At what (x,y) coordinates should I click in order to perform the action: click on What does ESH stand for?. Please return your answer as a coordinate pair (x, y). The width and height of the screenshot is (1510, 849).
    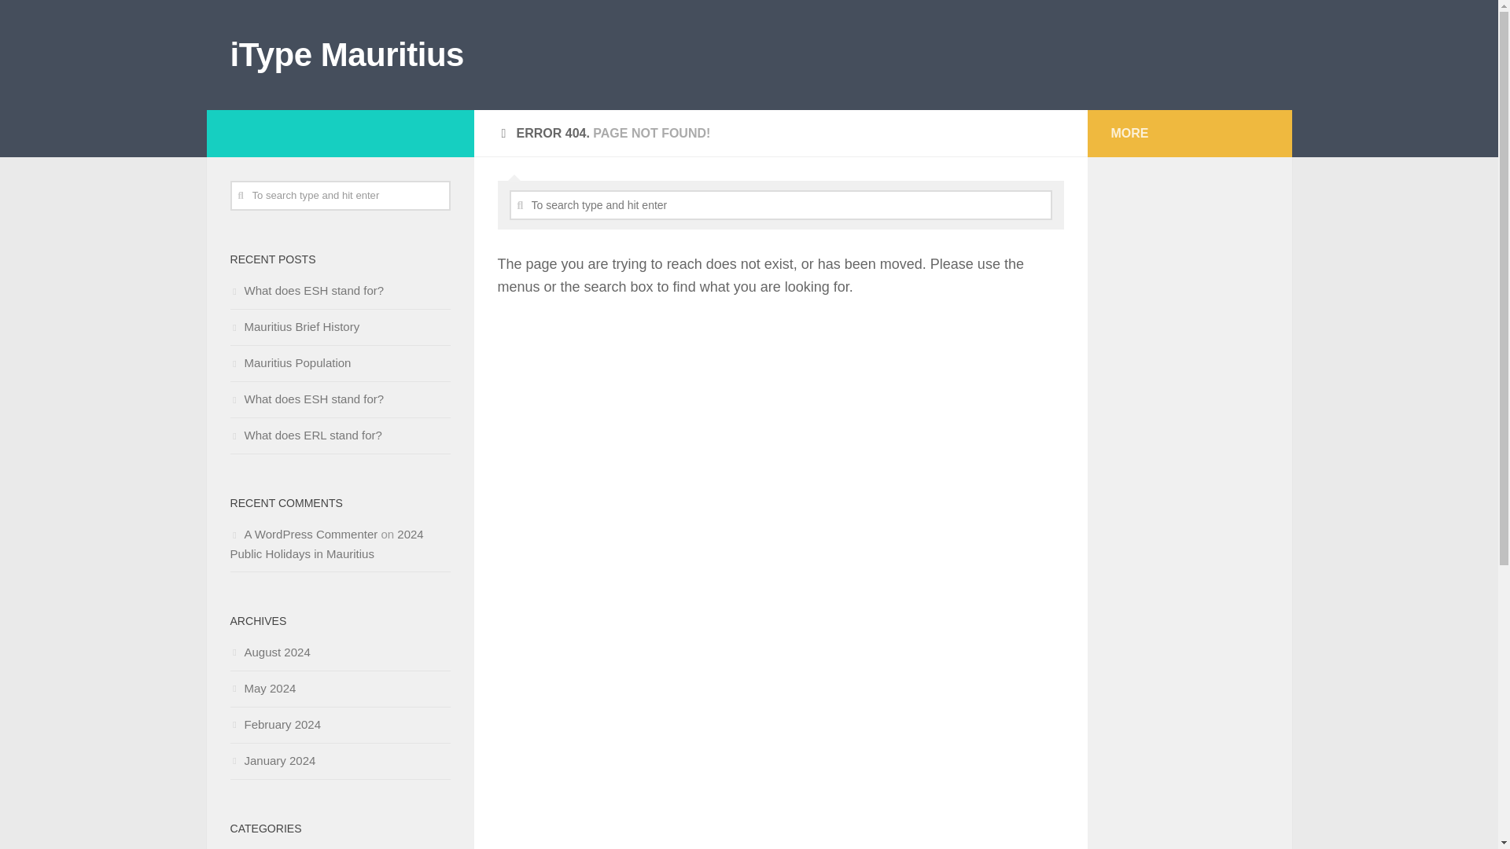
    Looking at the image, I should click on (306, 290).